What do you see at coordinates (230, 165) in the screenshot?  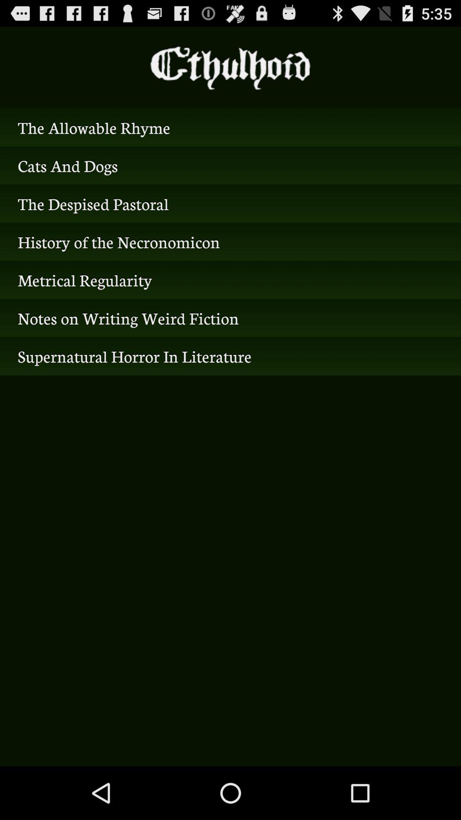 I see `select cats and dogs icon` at bounding box center [230, 165].